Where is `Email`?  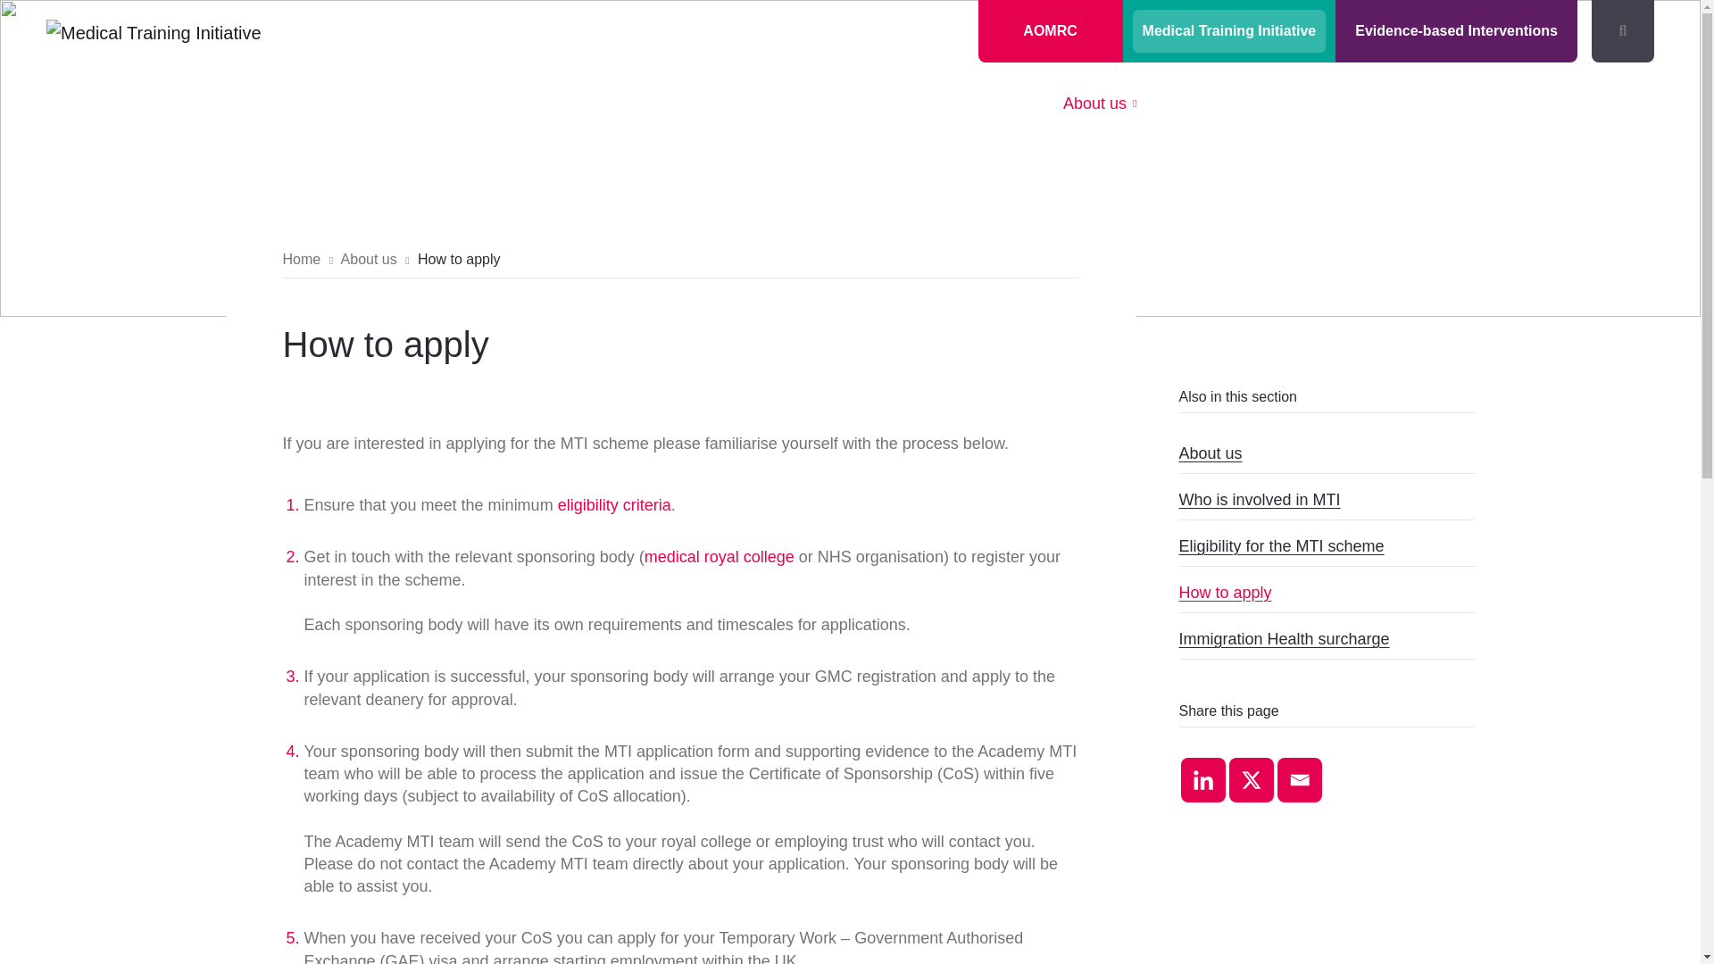
Email is located at coordinates (1299, 779).